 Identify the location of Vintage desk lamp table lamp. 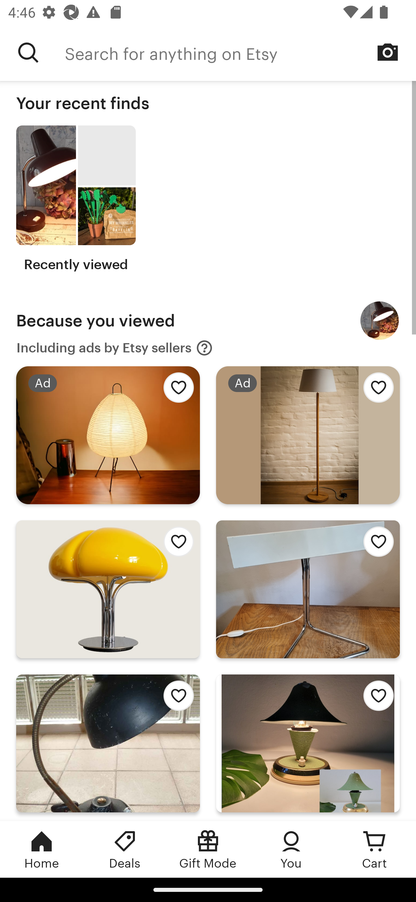
(380, 320).